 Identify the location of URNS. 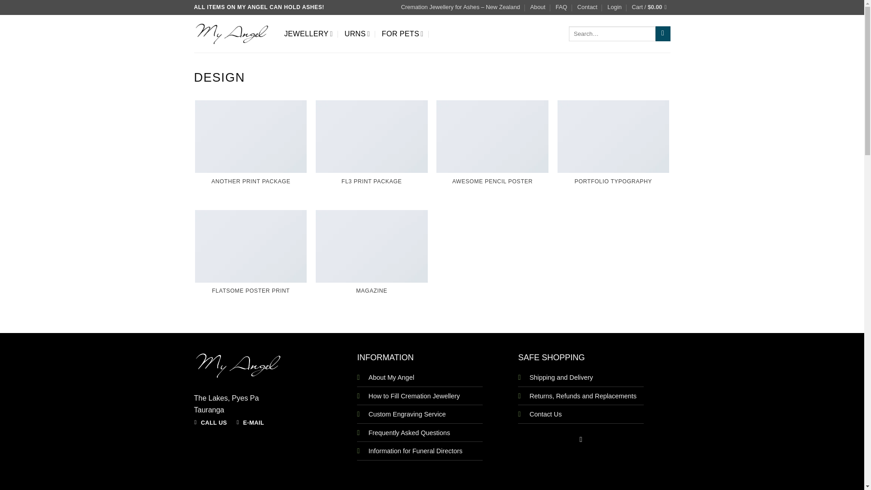
(357, 34).